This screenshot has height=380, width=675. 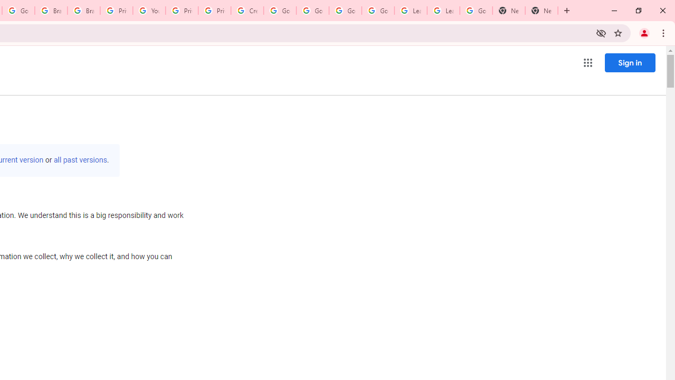 What do you see at coordinates (247, 11) in the screenshot?
I see `Create your Google Account` at bounding box center [247, 11].